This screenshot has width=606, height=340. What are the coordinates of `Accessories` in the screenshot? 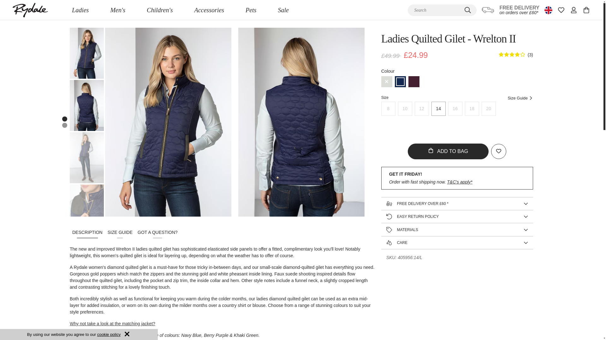 It's located at (209, 10).